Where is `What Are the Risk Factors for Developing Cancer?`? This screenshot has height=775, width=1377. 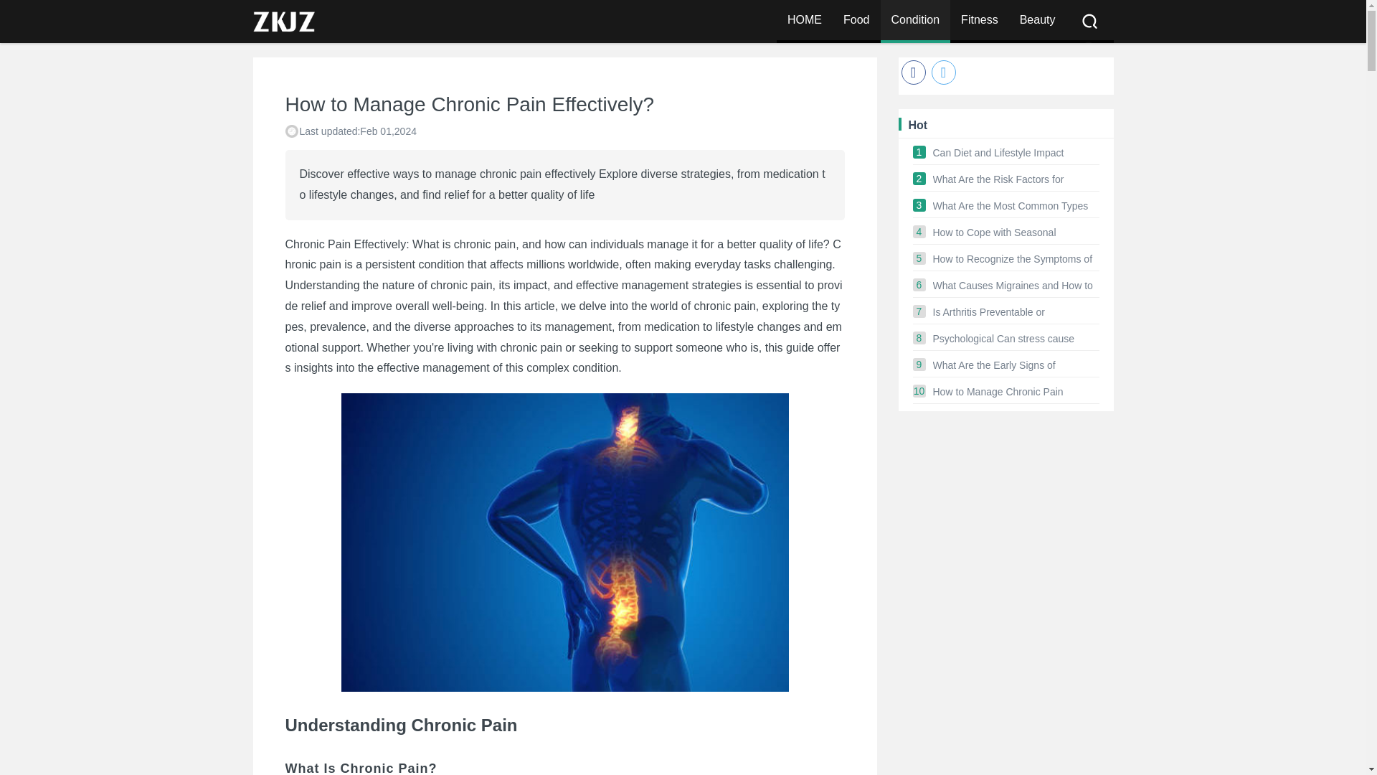
What Are the Risk Factors for Developing Cancer? is located at coordinates (1016, 179).